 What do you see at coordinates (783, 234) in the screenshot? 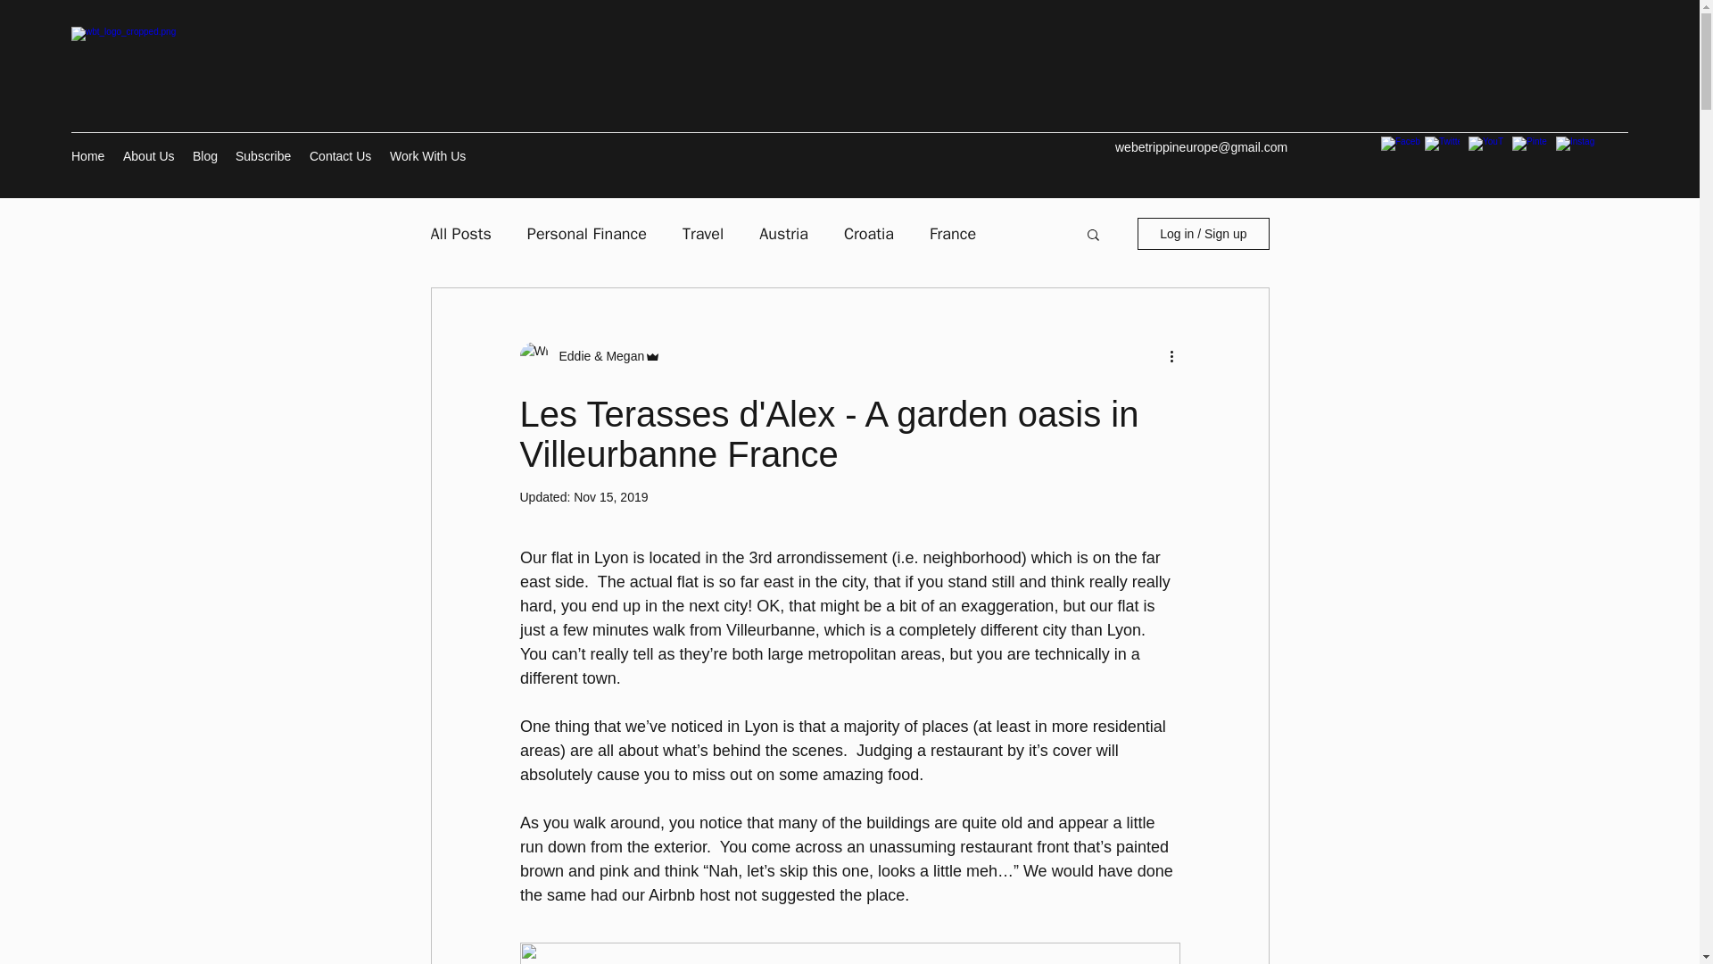
I see `Austria` at bounding box center [783, 234].